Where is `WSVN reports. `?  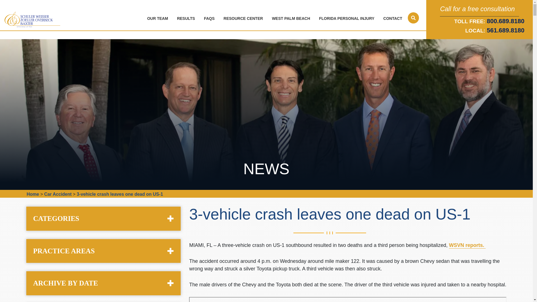 WSVN reports.  is located at coordinates (467, 245).